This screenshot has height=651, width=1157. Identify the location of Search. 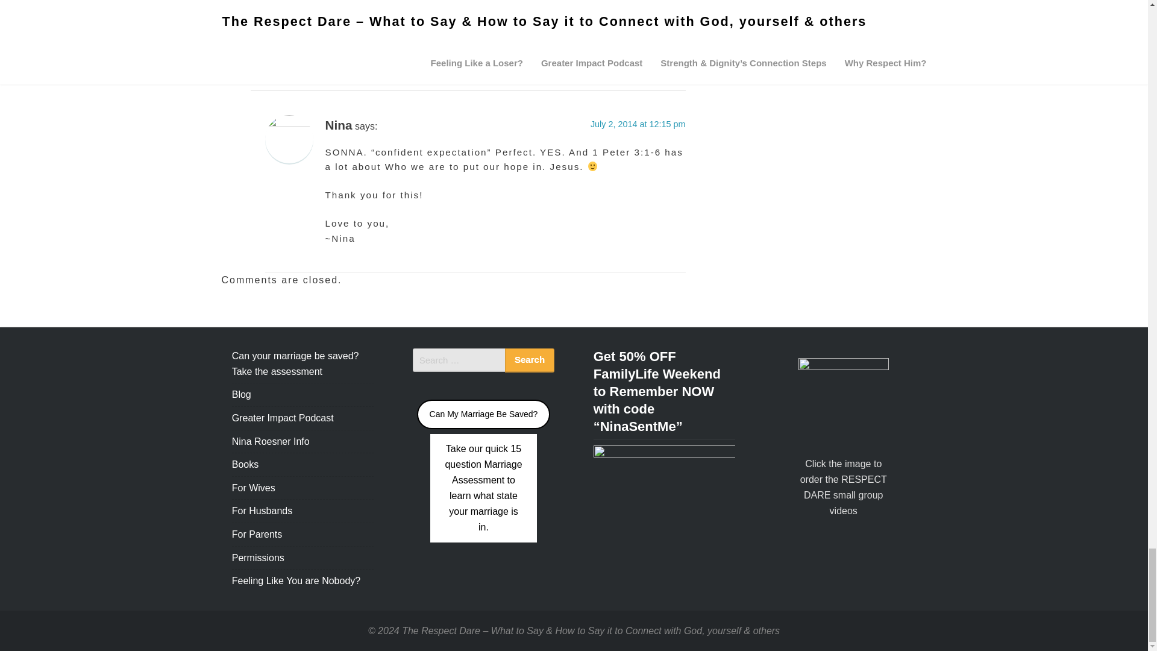
(529, 360).